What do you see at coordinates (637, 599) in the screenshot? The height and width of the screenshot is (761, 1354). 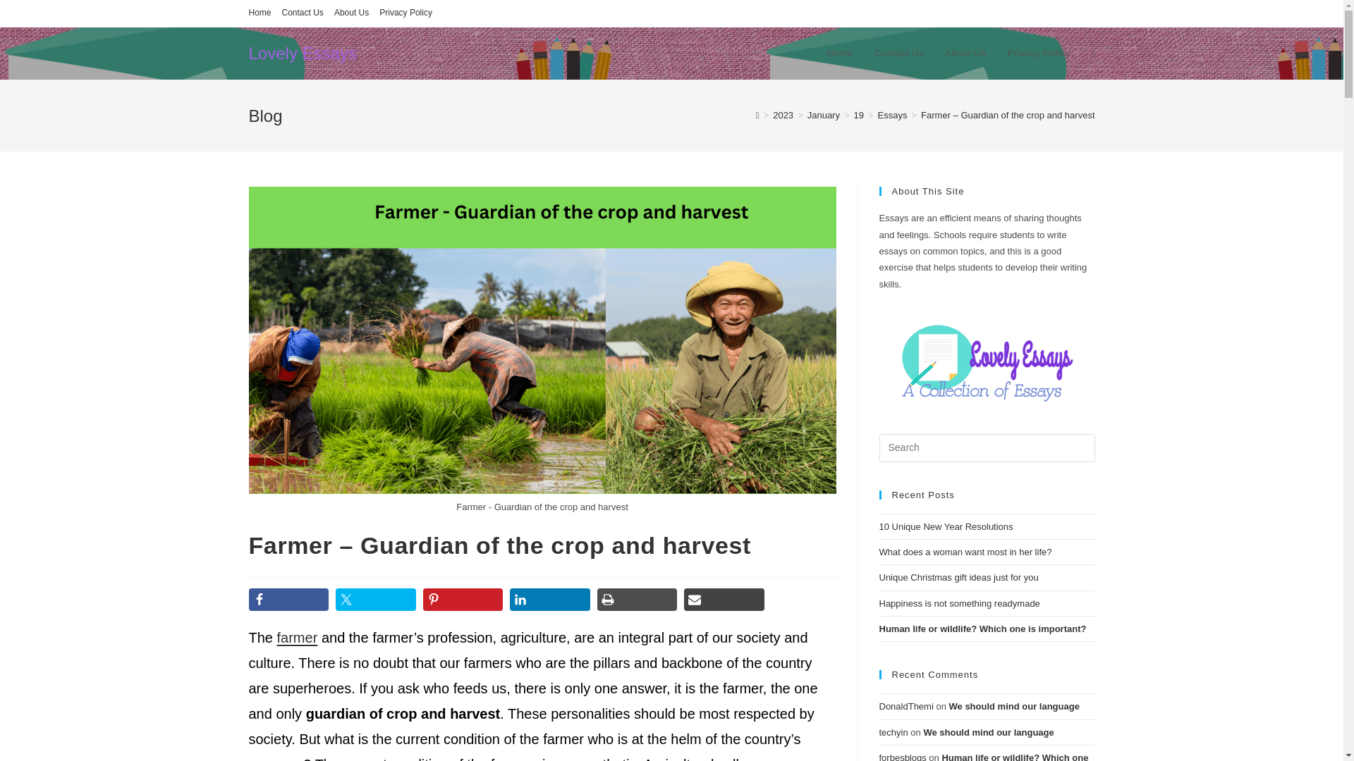 I see `Print this Page` at bounding box center [637, 599].